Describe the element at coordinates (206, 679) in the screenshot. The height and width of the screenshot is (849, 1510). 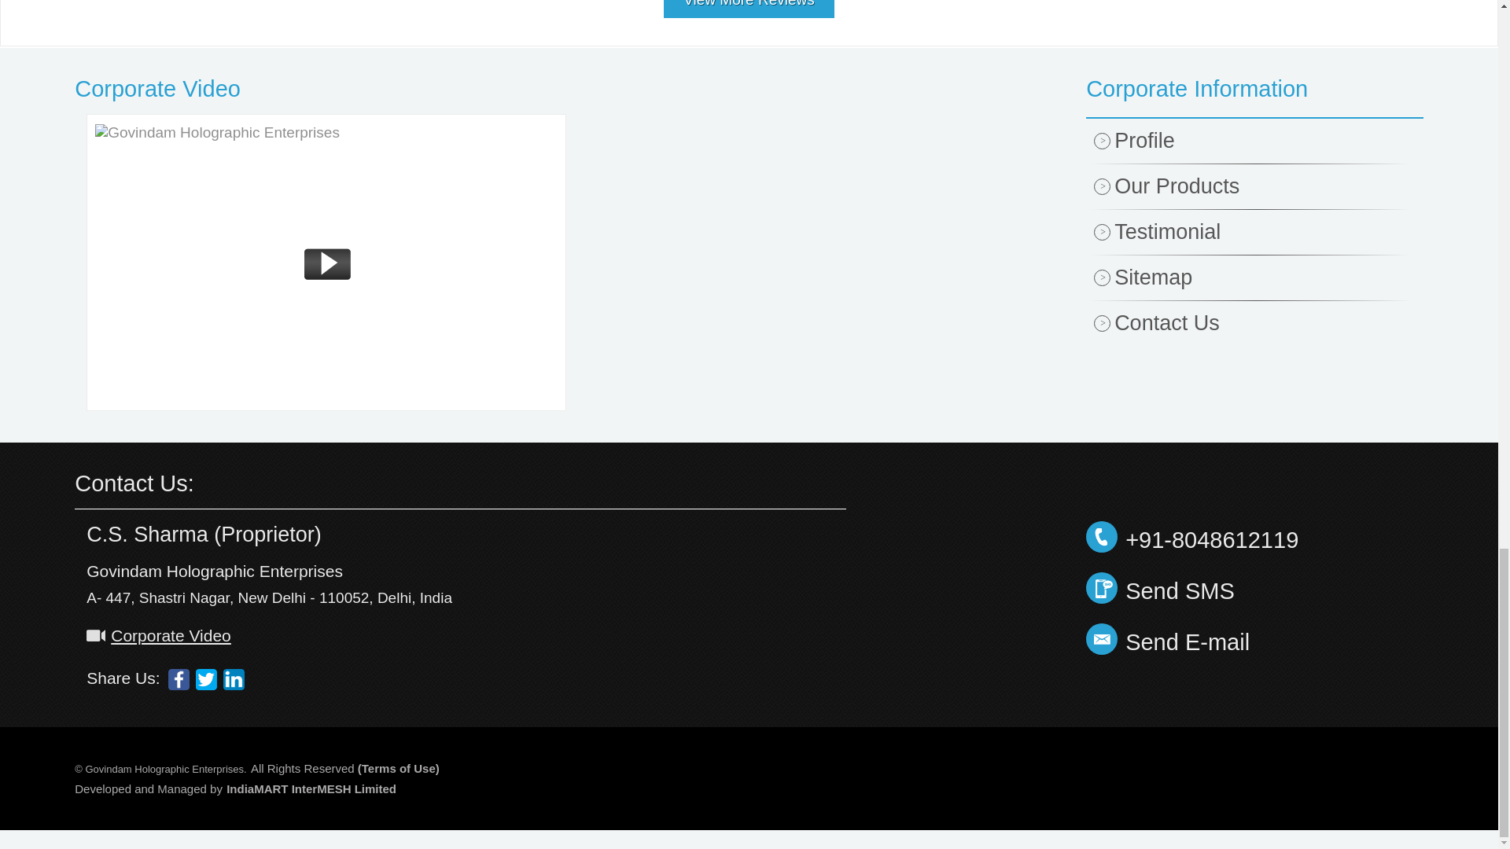
I see `T` at that location.